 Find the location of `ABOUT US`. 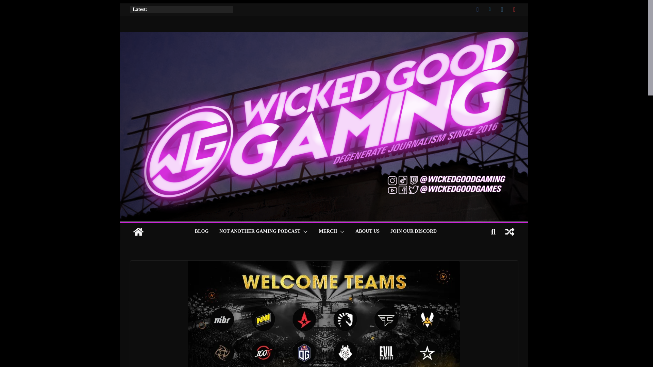

ABOUT US is located at coordinates (367, 232).